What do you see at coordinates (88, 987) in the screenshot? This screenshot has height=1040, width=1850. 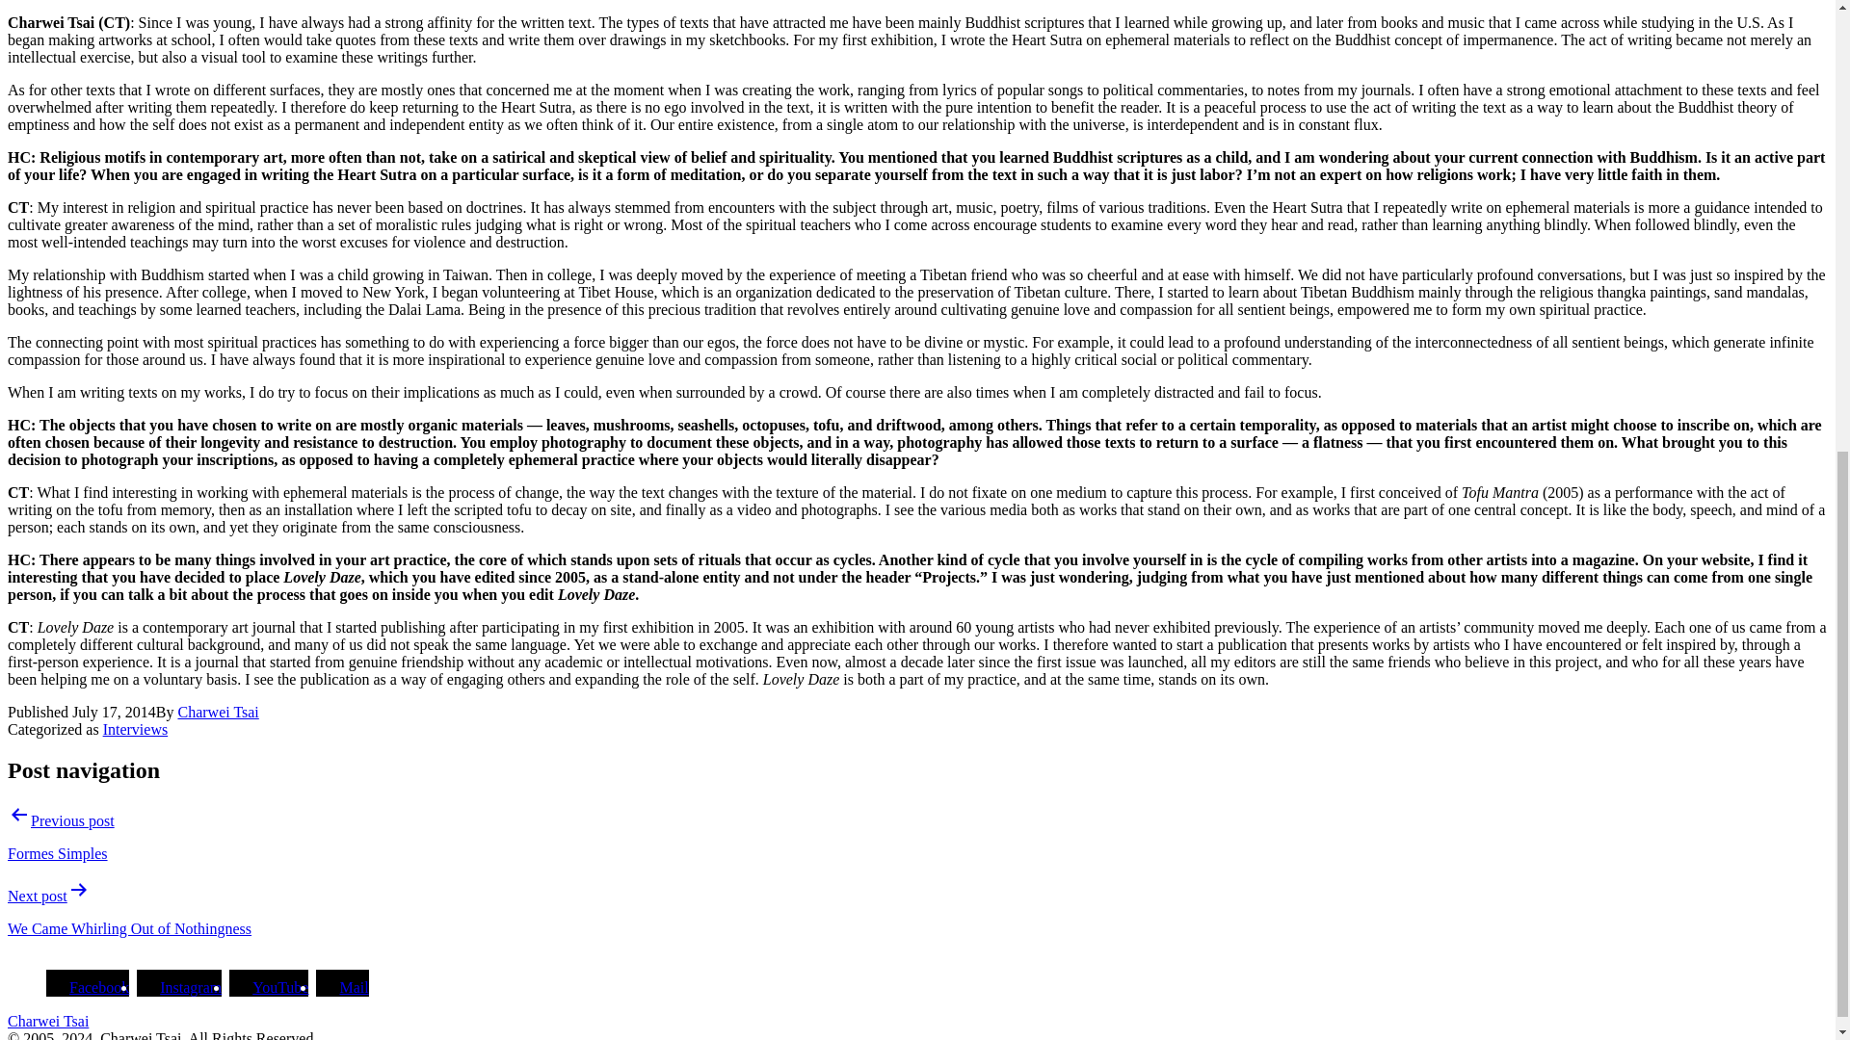 I see `Facebook` at bounding box center [88, 987].